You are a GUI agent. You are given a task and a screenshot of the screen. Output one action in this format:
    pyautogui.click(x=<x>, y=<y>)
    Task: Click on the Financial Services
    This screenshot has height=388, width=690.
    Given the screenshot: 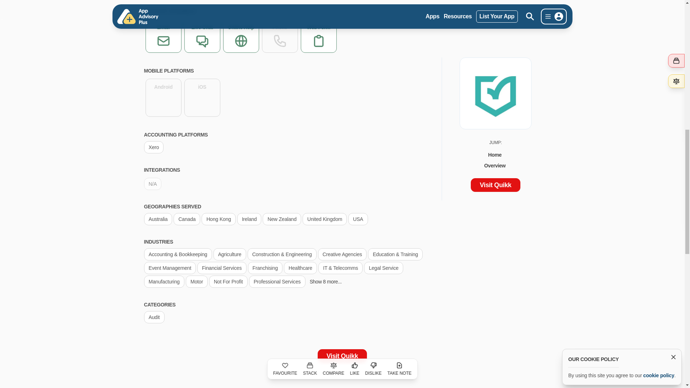 What is the action you would take?
    pyautogui.click(x=222, y=267)
    